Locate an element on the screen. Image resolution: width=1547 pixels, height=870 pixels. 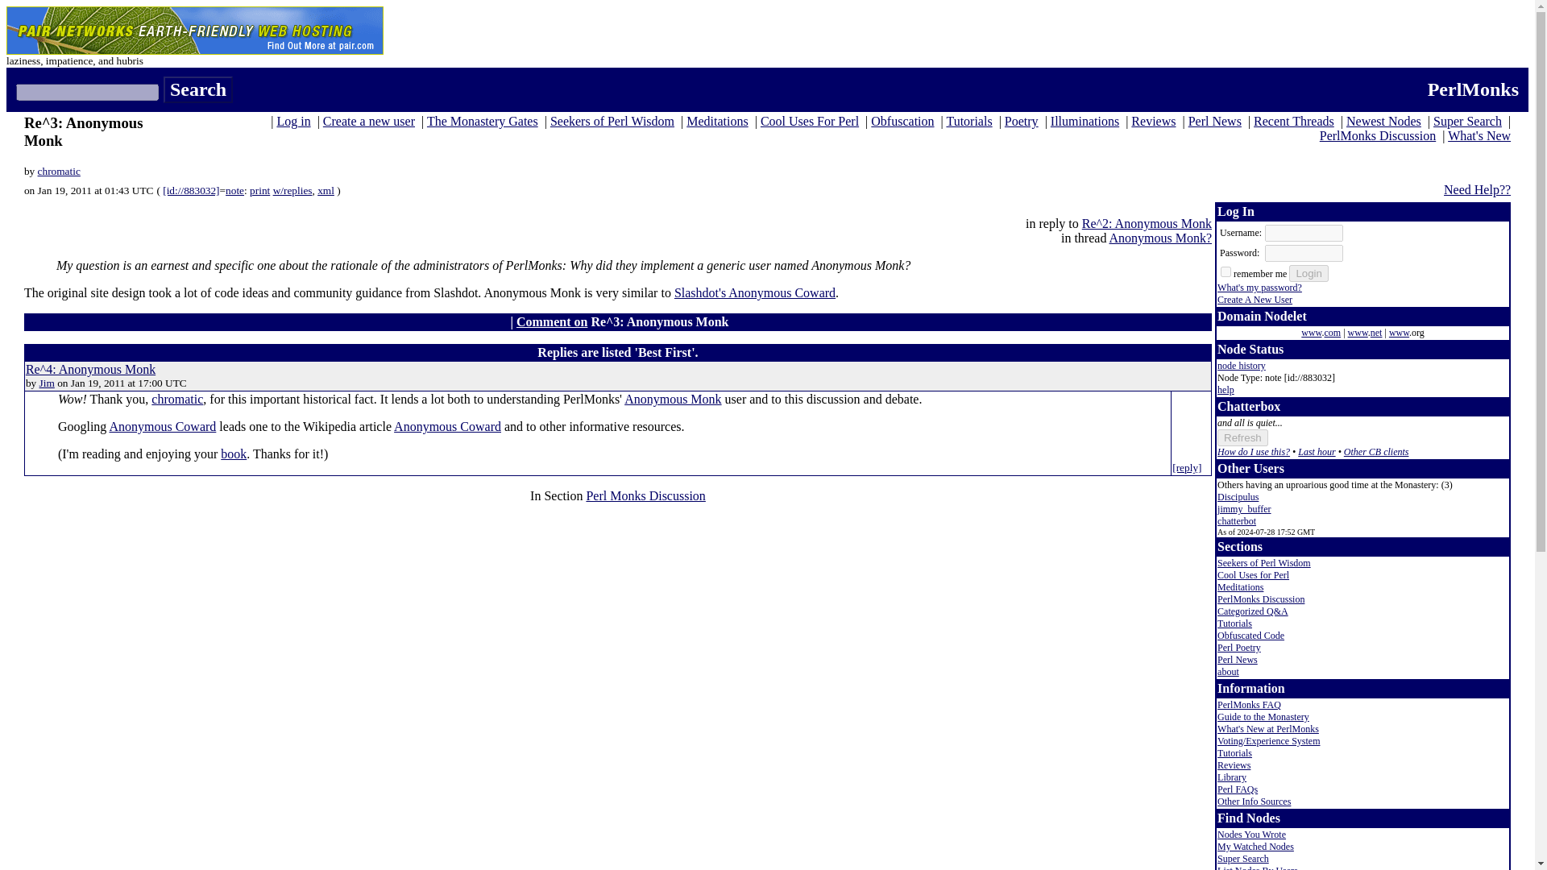
Super Search is located at coordinates (1468, 121).